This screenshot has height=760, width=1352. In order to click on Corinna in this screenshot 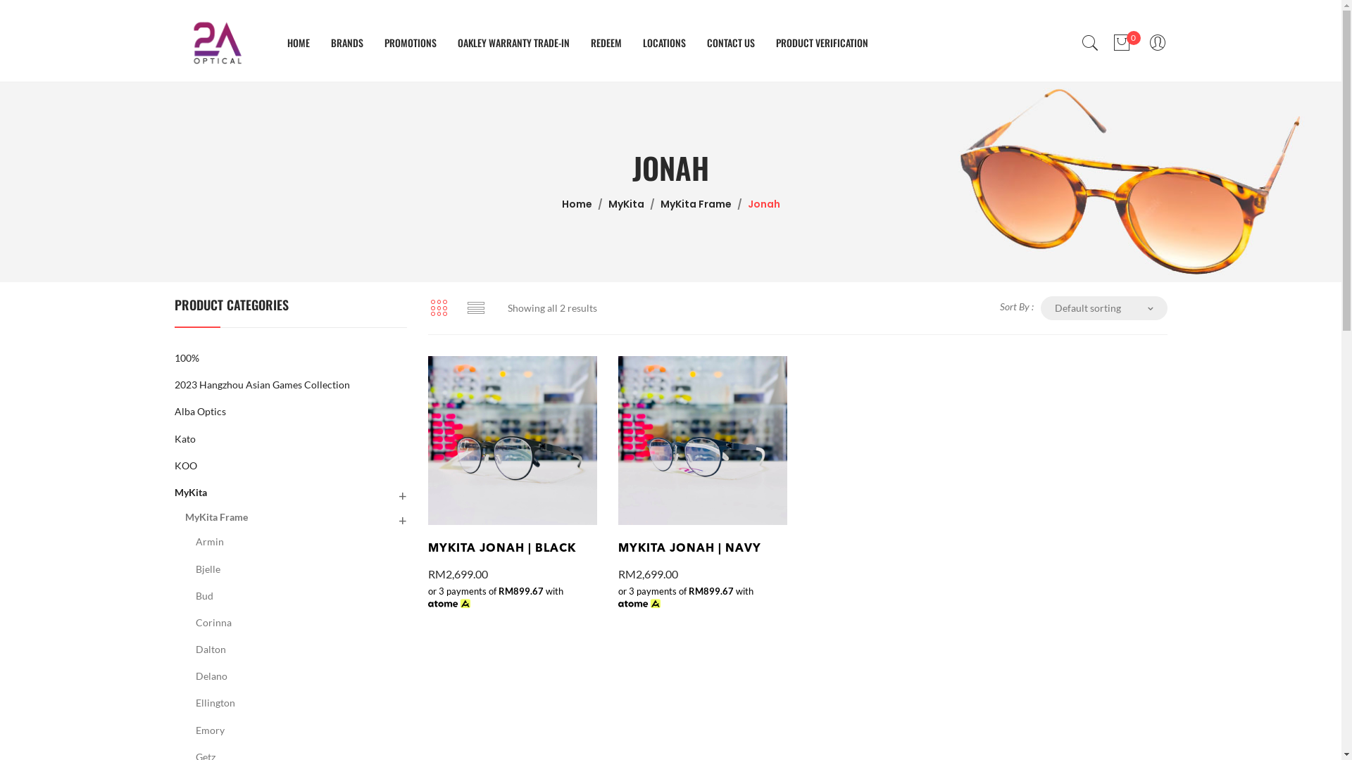, I will do `click(214, 622)`.